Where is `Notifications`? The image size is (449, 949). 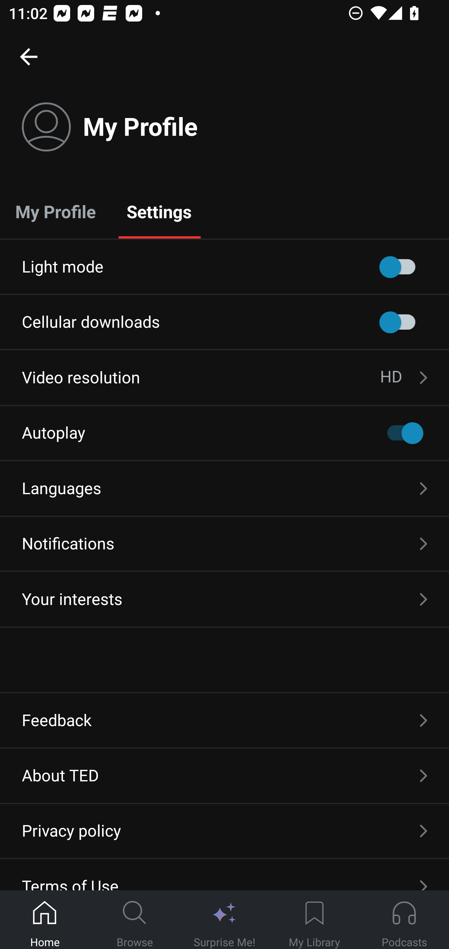 Notifications is located at coordinates (224, 544).